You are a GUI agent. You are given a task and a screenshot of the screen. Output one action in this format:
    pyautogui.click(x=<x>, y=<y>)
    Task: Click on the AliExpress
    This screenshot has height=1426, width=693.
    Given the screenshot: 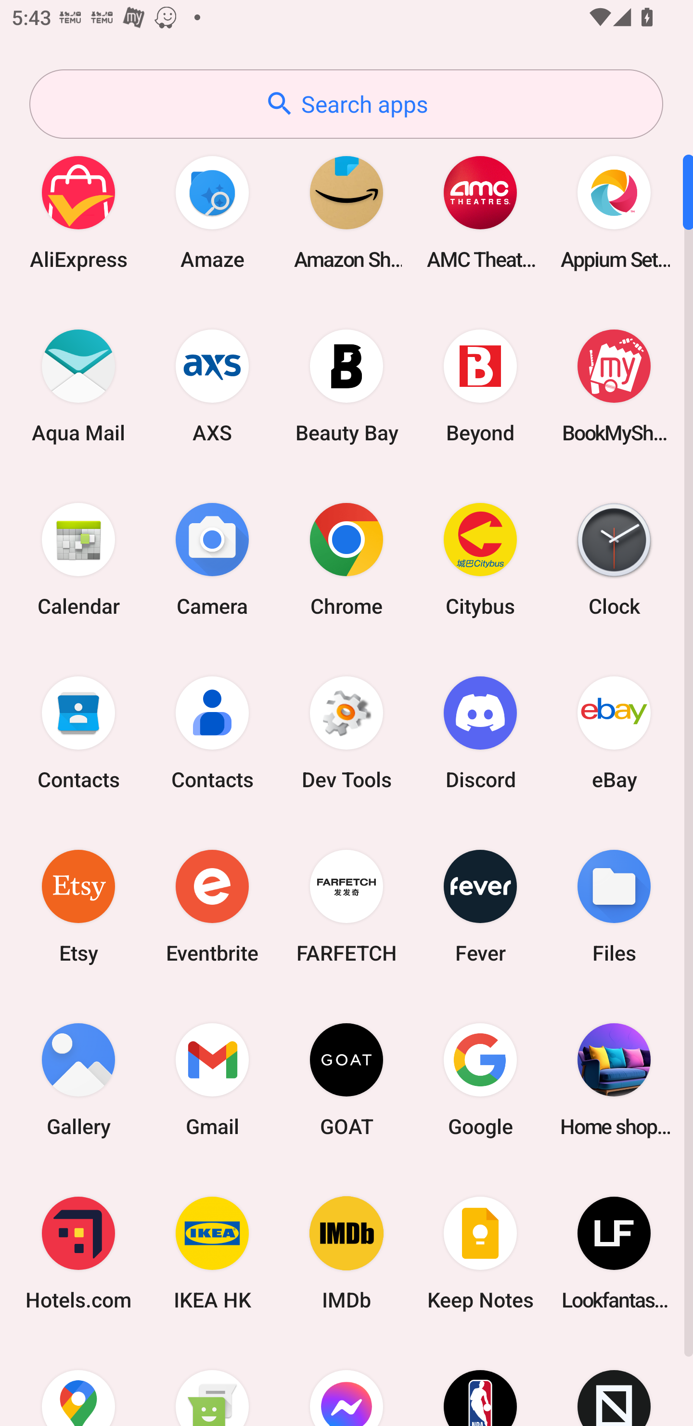 What is the action you would take?
    pyautogui.click(x=78, y=212)
    